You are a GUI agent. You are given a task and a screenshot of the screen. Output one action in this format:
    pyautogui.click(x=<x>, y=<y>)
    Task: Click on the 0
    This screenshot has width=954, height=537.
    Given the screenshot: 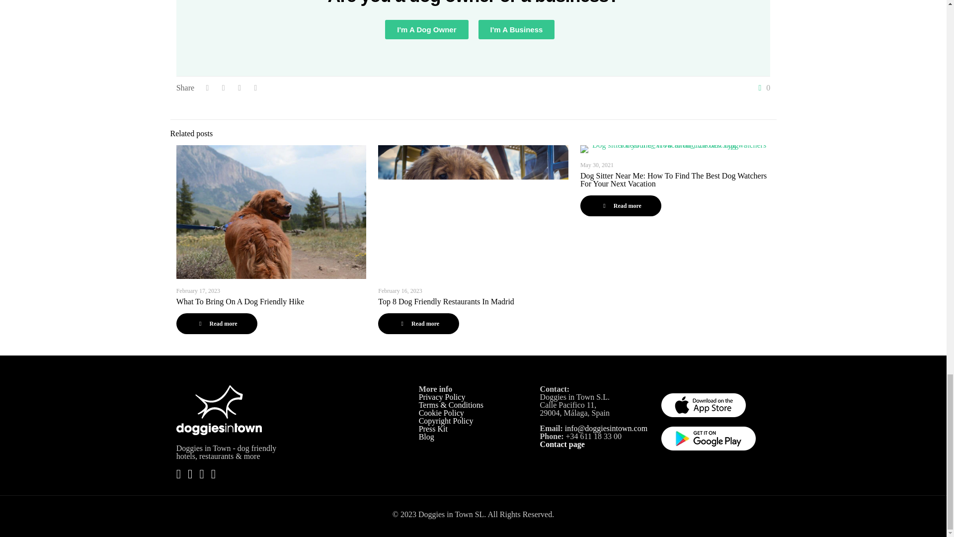 What is the action you would take?
    pyautogui.click(x=762, y=88)
    